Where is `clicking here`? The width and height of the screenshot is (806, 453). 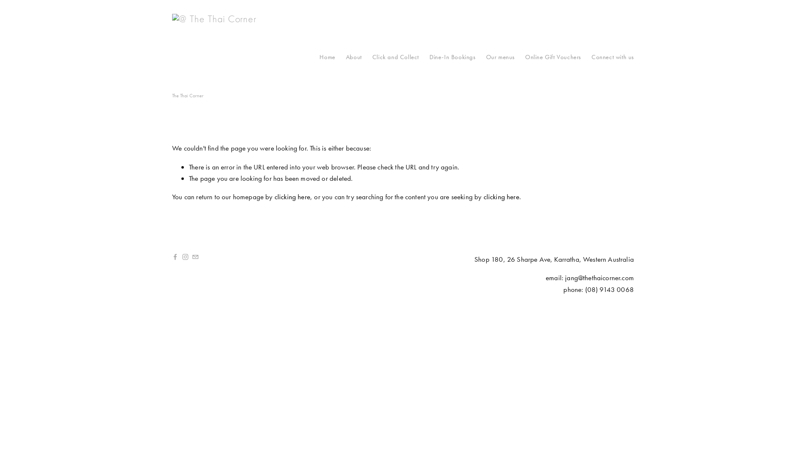 clicking here is located at coordinates (292, 197).